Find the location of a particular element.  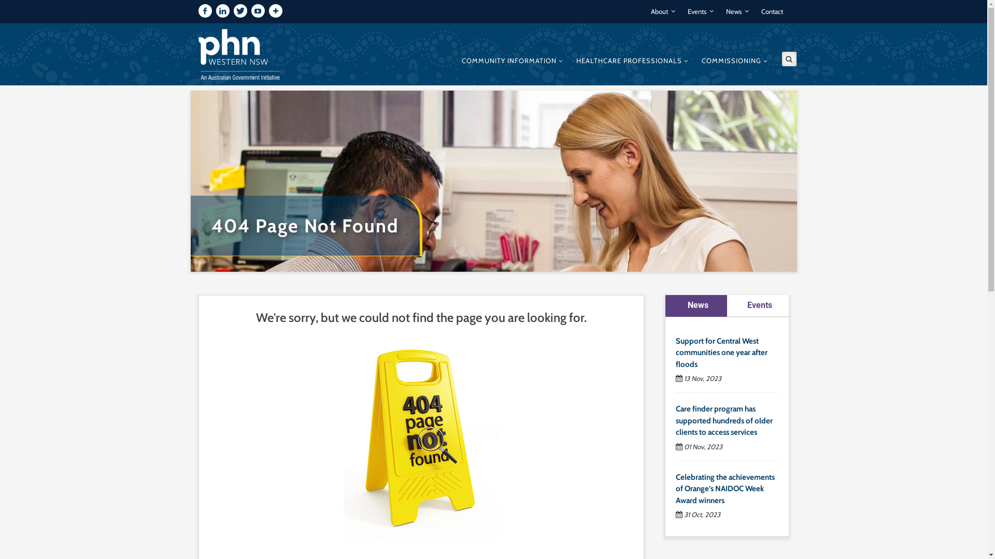

COMMUNITY INFORMATION is located at coordinates (512, 60).